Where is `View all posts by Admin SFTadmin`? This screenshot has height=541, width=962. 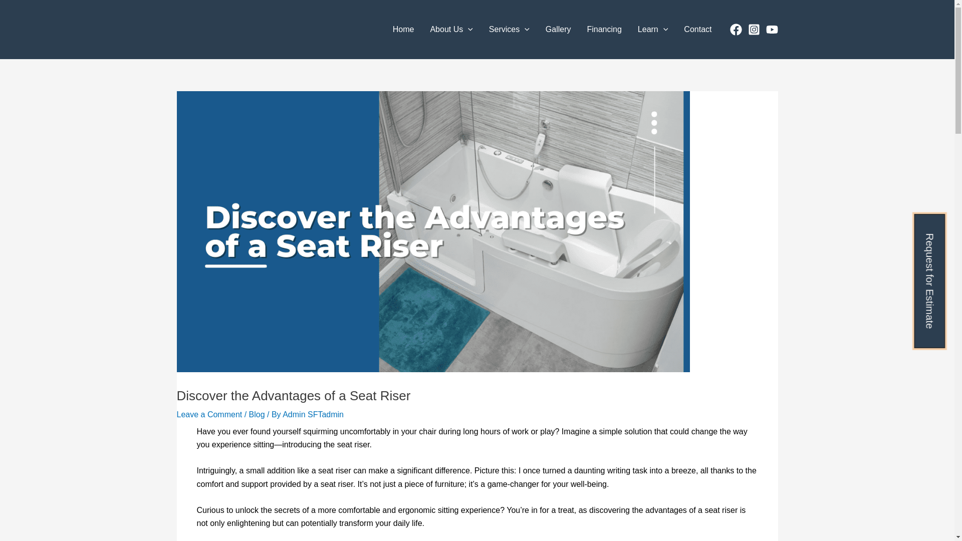 View all posts by Admin SFTadmin is located at coordinates (313, 414).